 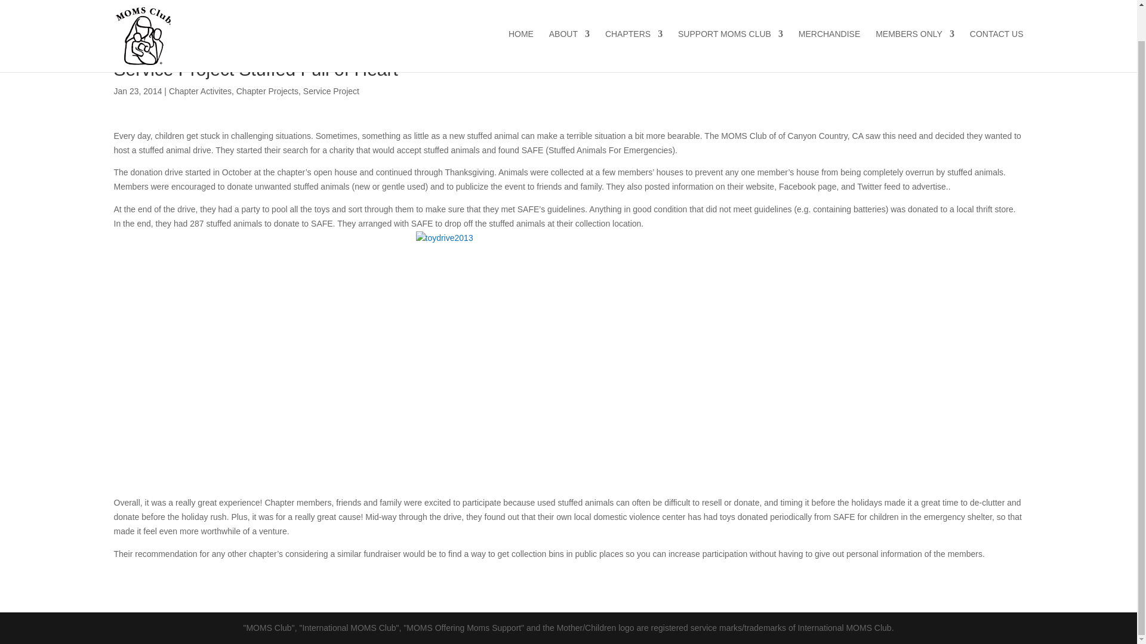 What do you see at coordinates (830, 17) in the screenshot?
I see `MERCHANDISE` at bounding box center [830, 17].